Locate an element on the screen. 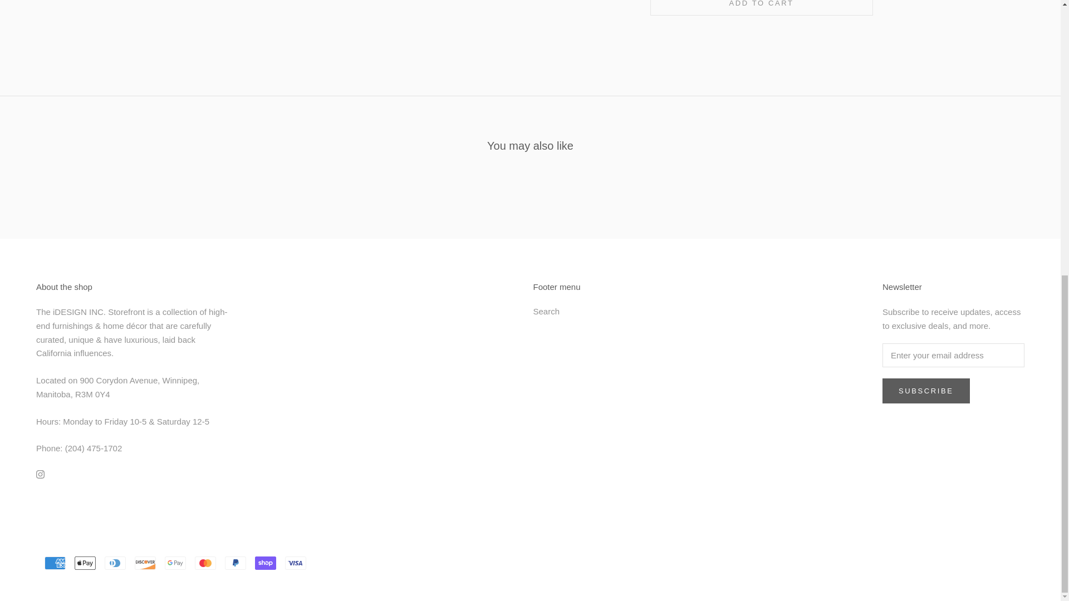  SUBSCRIBE is located at coordinates (926, 391).